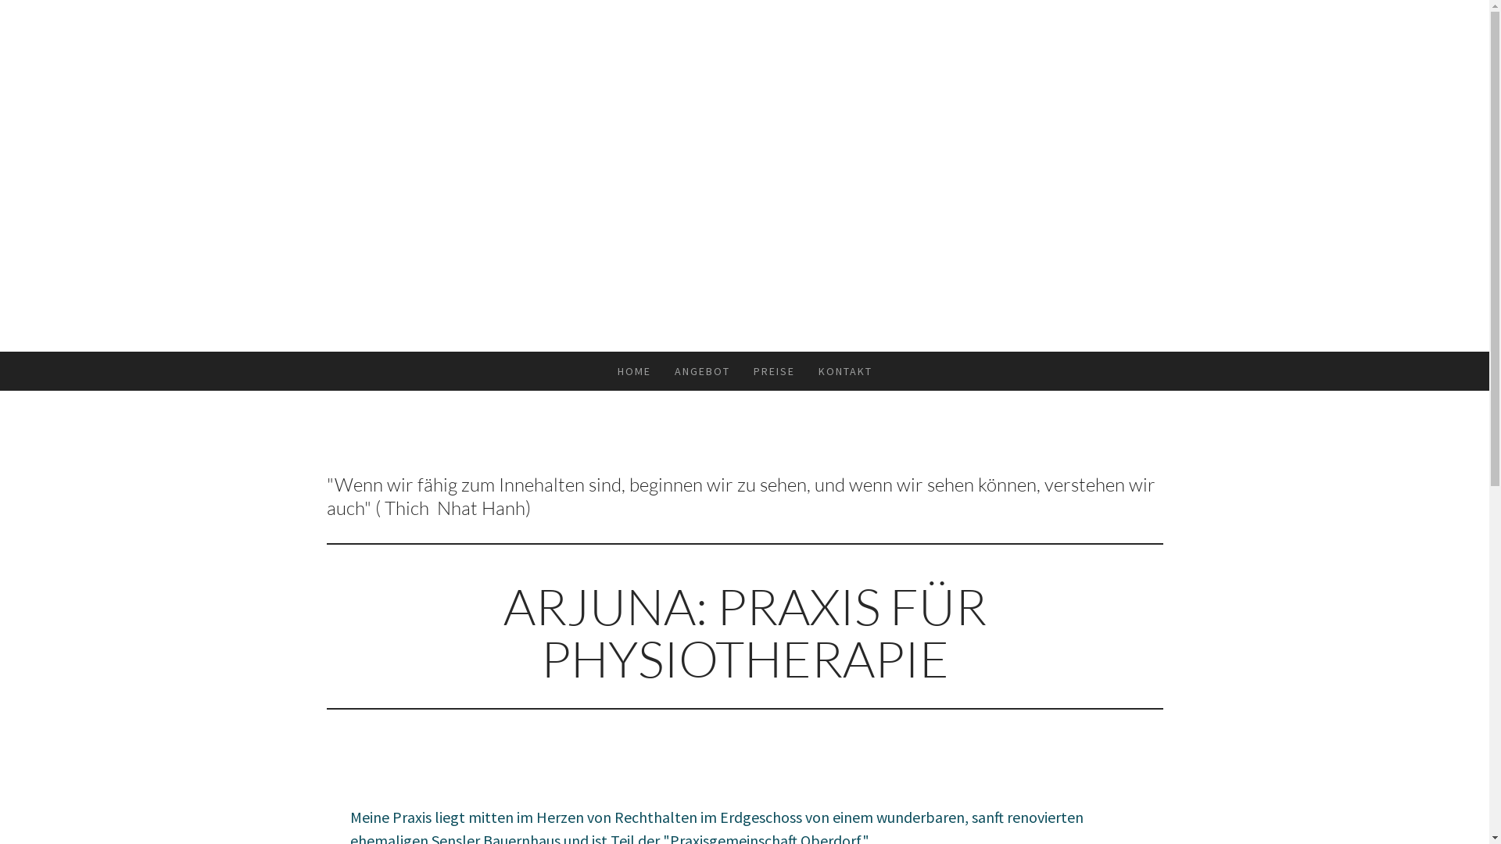  What do you see at coordinates (846, 371) in the screenshot?
I see `KONTAKT` at bounding box center [846, 371].